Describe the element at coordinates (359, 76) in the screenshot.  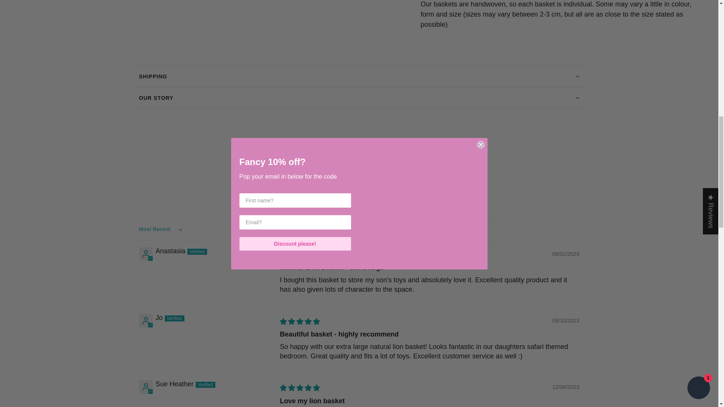
I see `SHIPPING` at that location.